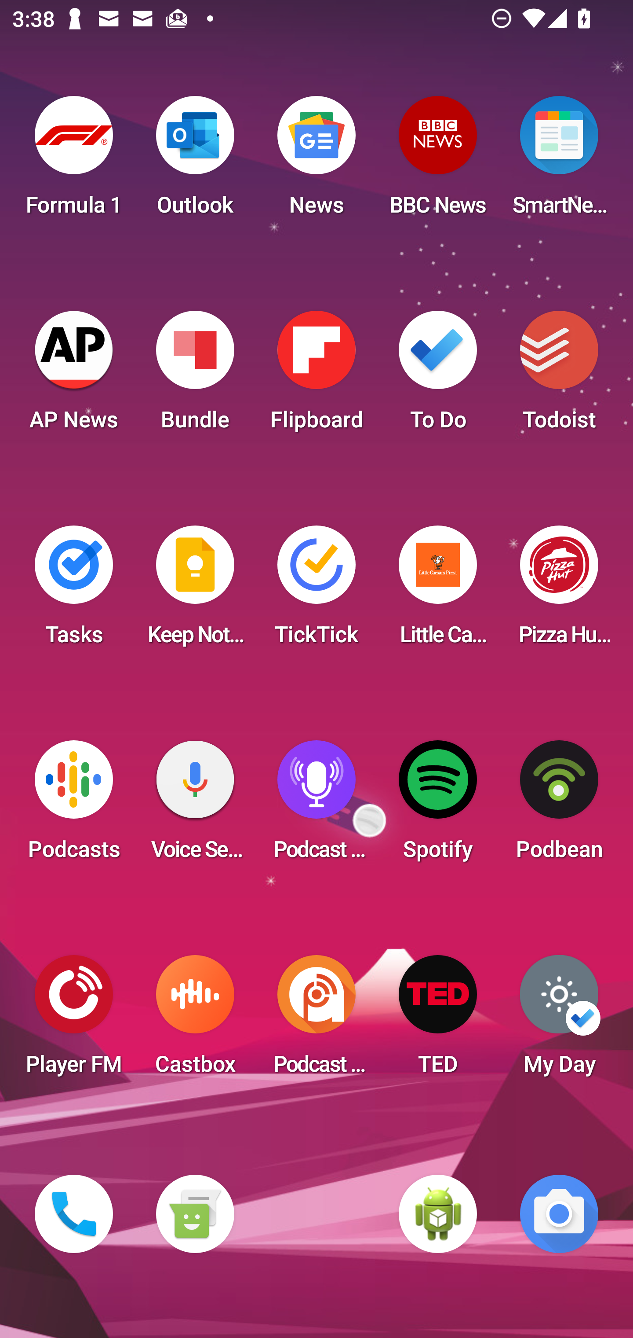  I want to click on Podcast Addict, so click(316, 1020).